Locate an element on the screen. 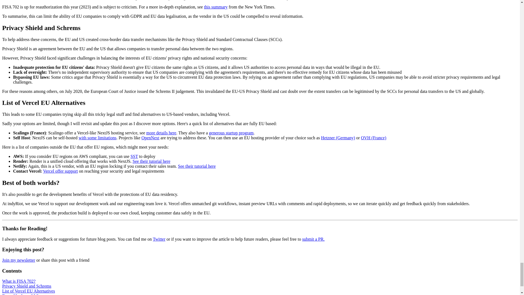 The height and width of the screenshot is (295, 524). What is FISA 702? is located at coordinates (19, 281).